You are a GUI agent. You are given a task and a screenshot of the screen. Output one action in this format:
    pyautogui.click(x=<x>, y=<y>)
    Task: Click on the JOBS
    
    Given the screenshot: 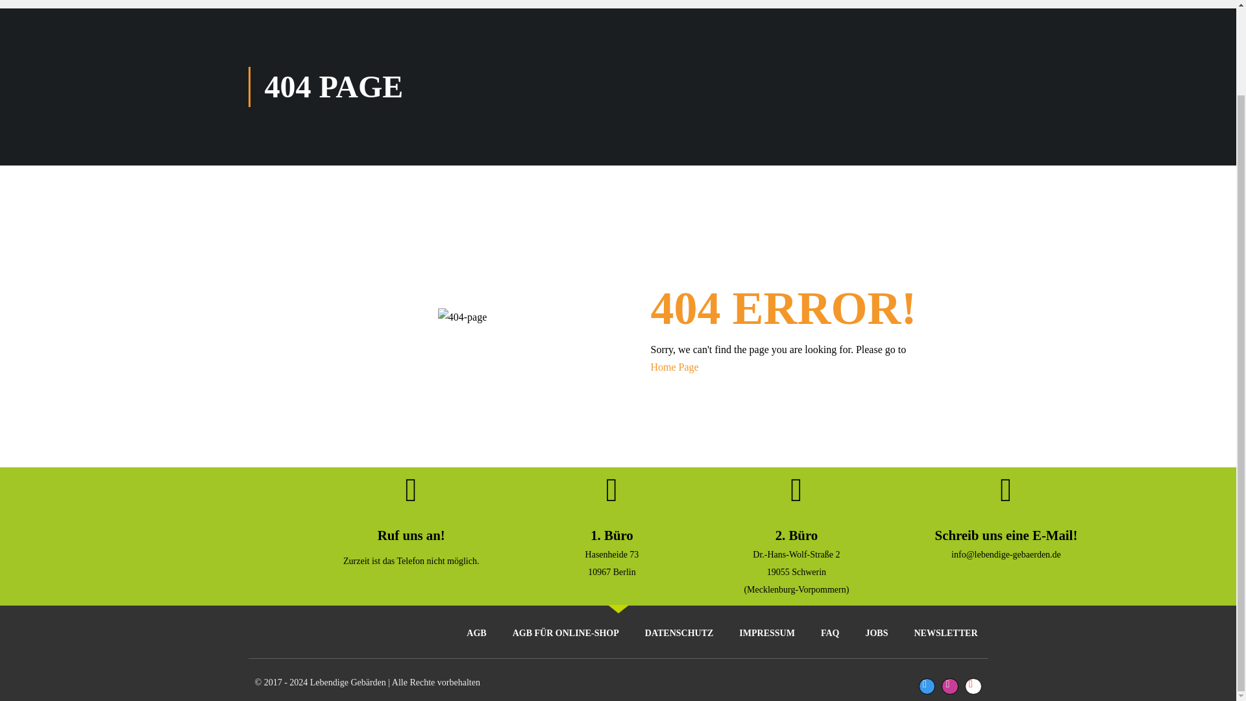 What is the action you would take?
    pyautogui.click(x=876, y=633)
    